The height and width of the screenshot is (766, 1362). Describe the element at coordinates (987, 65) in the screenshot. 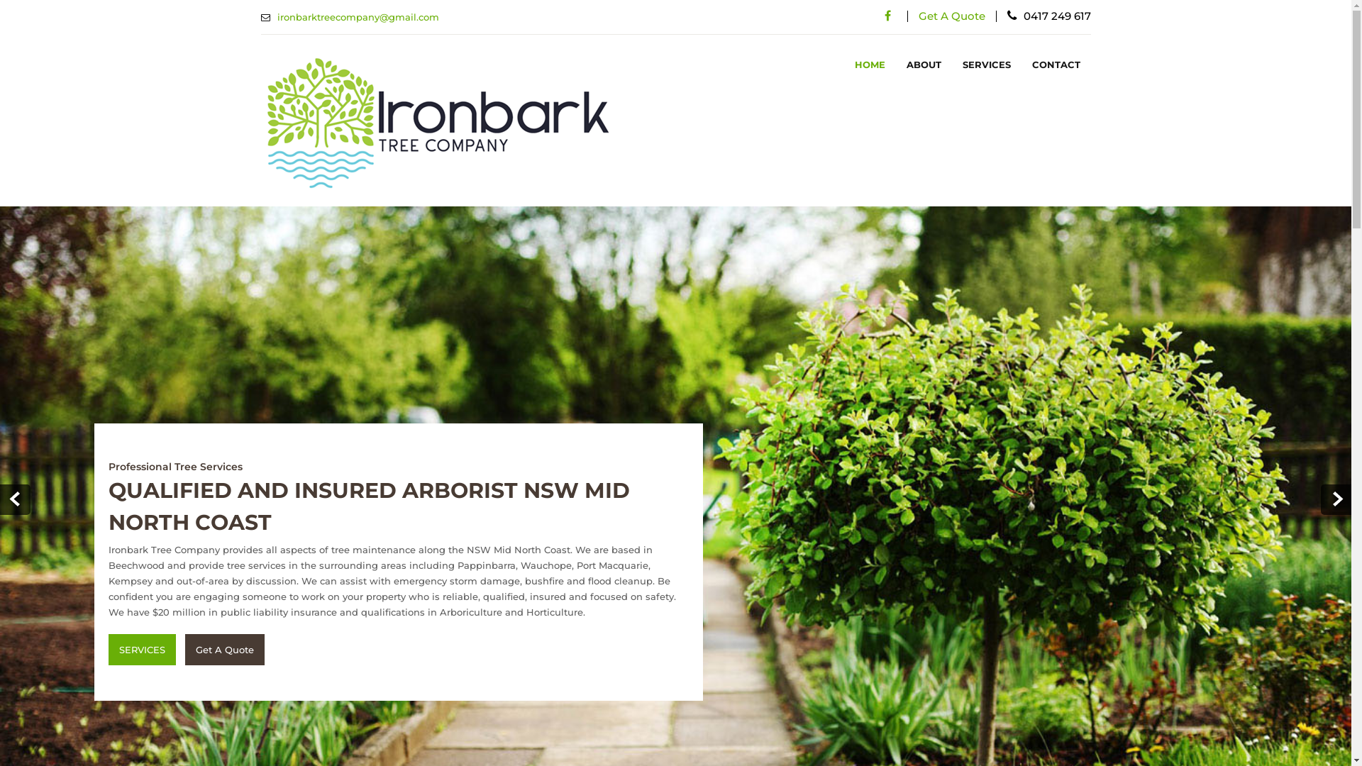

I see `SERVICES` at that location.